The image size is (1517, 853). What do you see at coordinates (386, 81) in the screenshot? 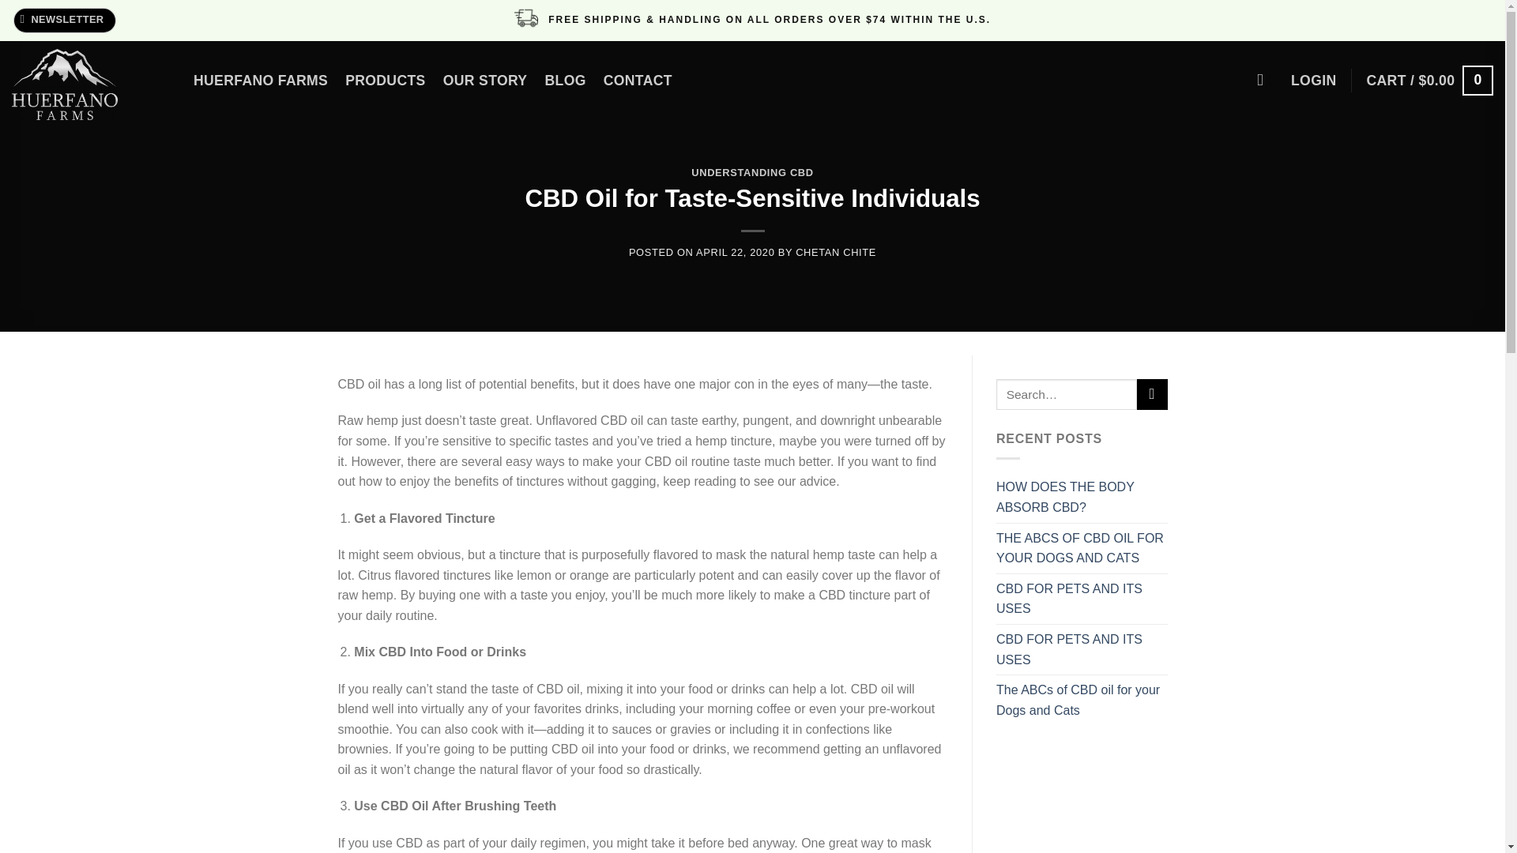
I see `PRODUCTS` at bounding box center [386, 81].